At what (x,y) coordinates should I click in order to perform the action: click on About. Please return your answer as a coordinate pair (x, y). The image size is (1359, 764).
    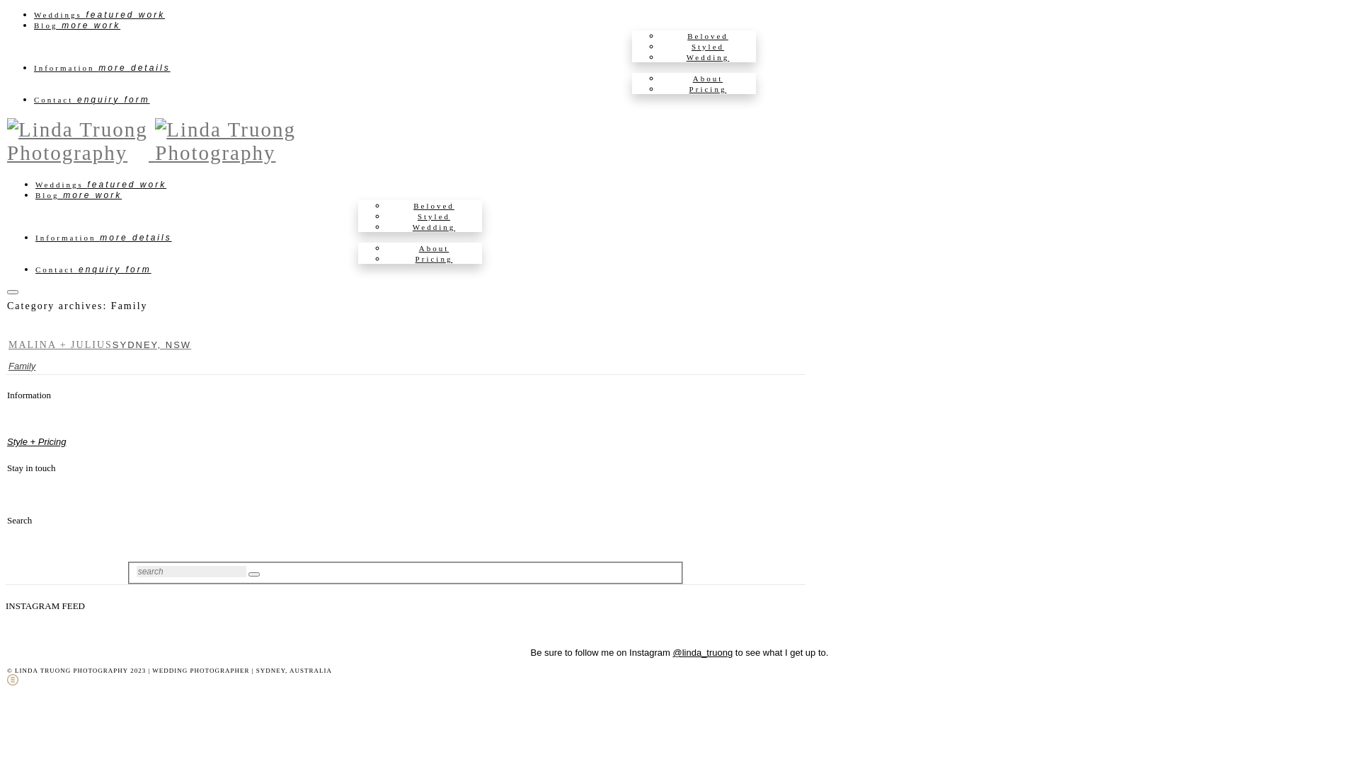
    Looking at the image, I should click on (435, 248).